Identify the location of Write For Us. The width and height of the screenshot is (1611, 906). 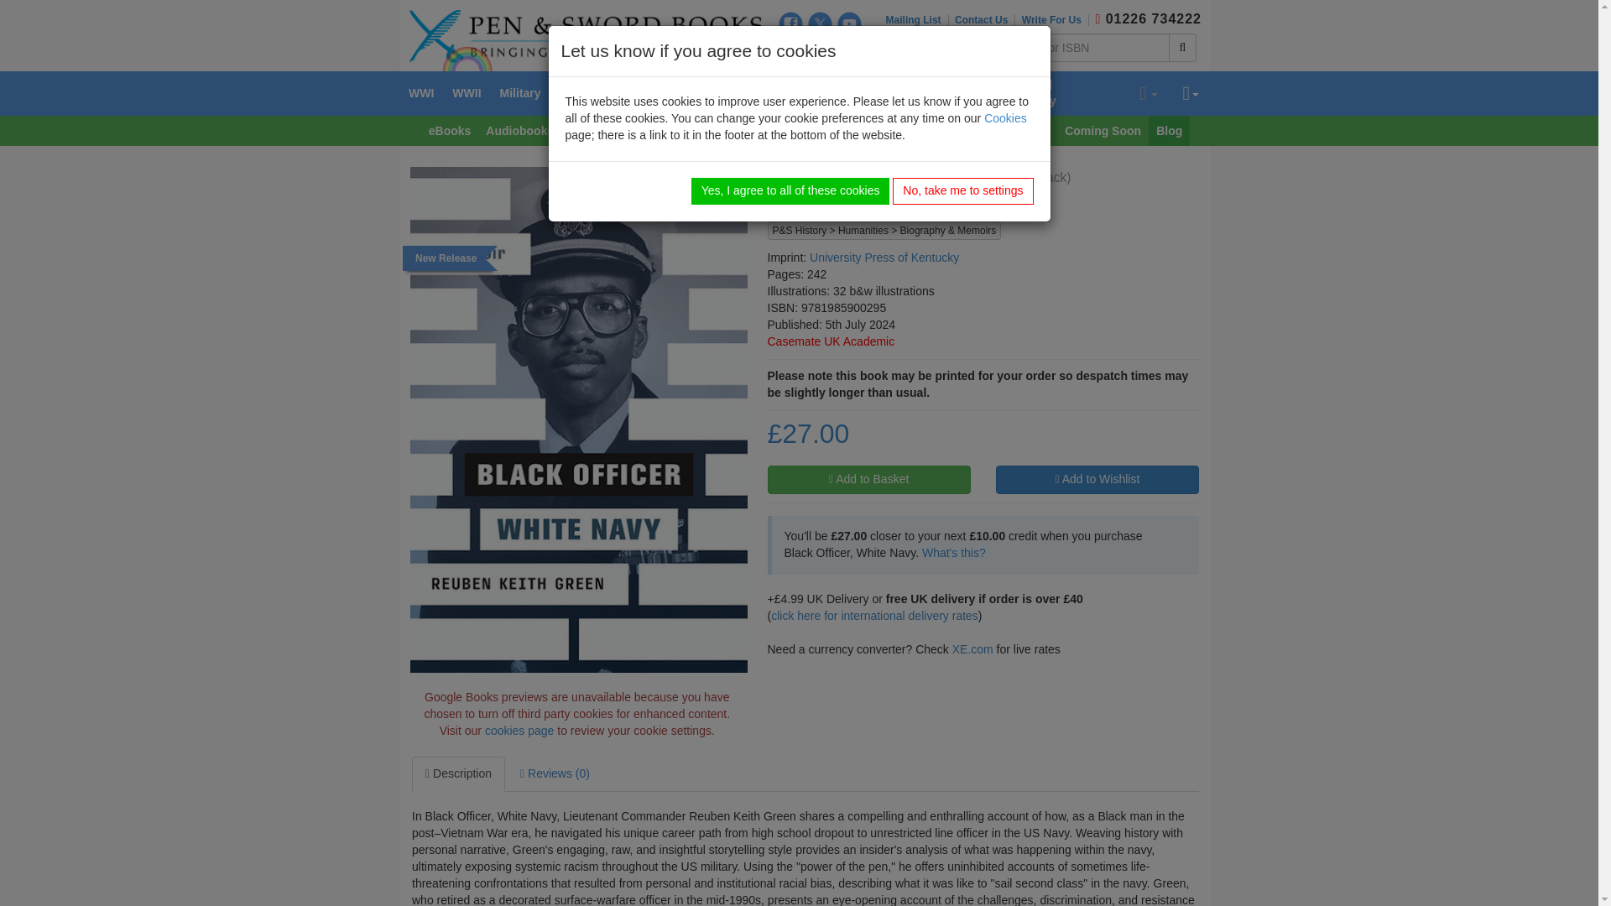
(1055, 20).